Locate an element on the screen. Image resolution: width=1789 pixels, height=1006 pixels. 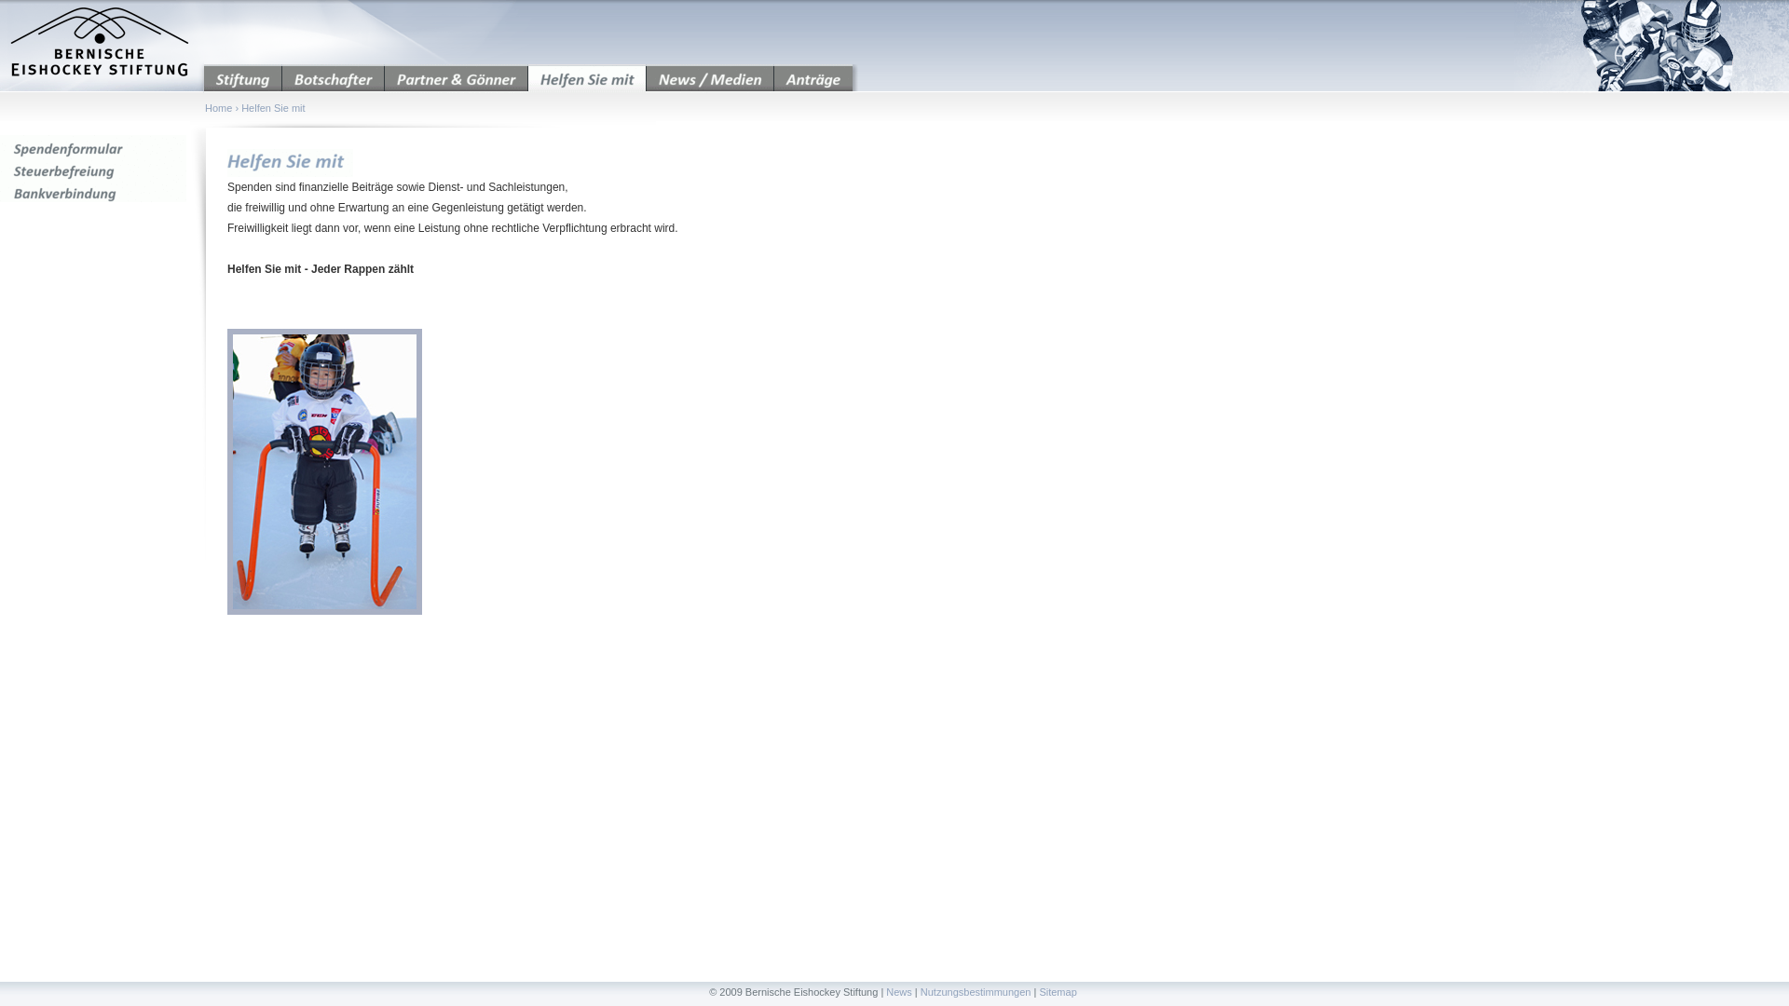
News is located at coordinates (899, 992).